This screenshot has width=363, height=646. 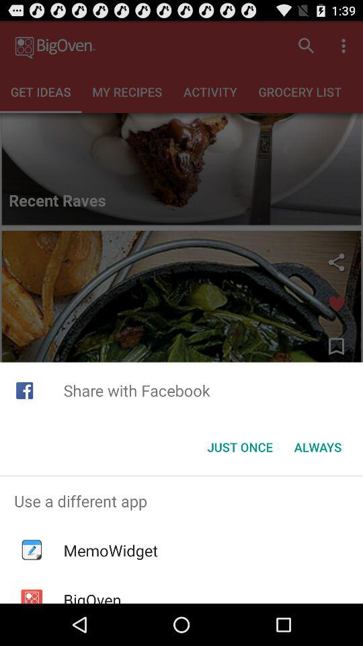 What do you see at coordinates (239, 447) in the screenshot?
I see `click the button next to the always button` at bounding box center [239, 447].